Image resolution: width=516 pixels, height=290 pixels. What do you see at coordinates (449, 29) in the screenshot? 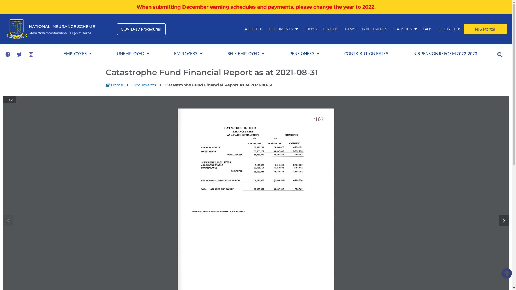
I see `CONTACT US` at bounding box center [449, 29].